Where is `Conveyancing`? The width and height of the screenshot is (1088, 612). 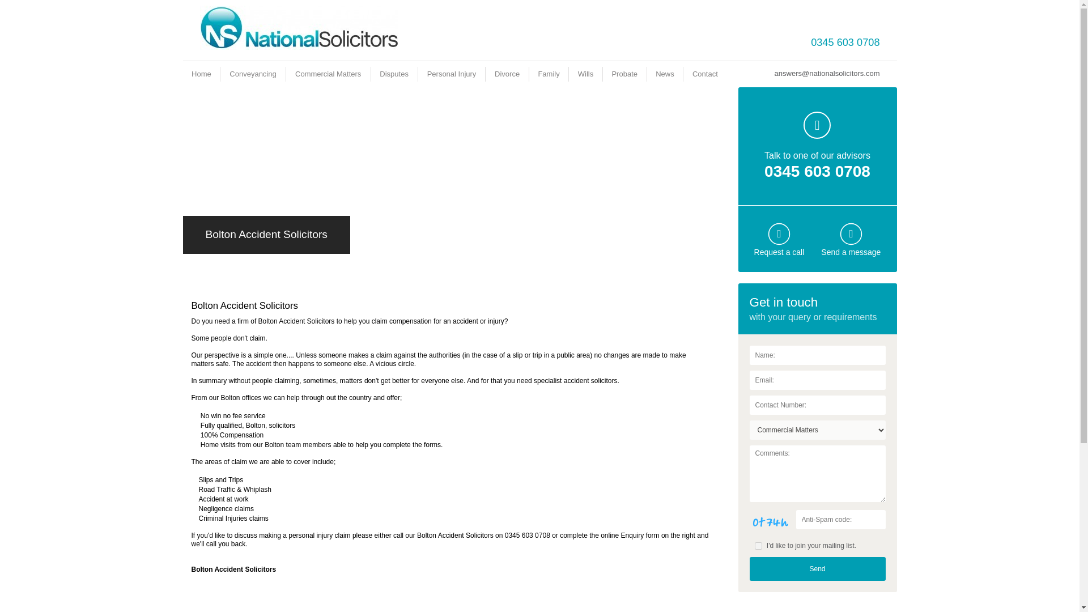
Conveyancing is located at coordinates (253, 74).